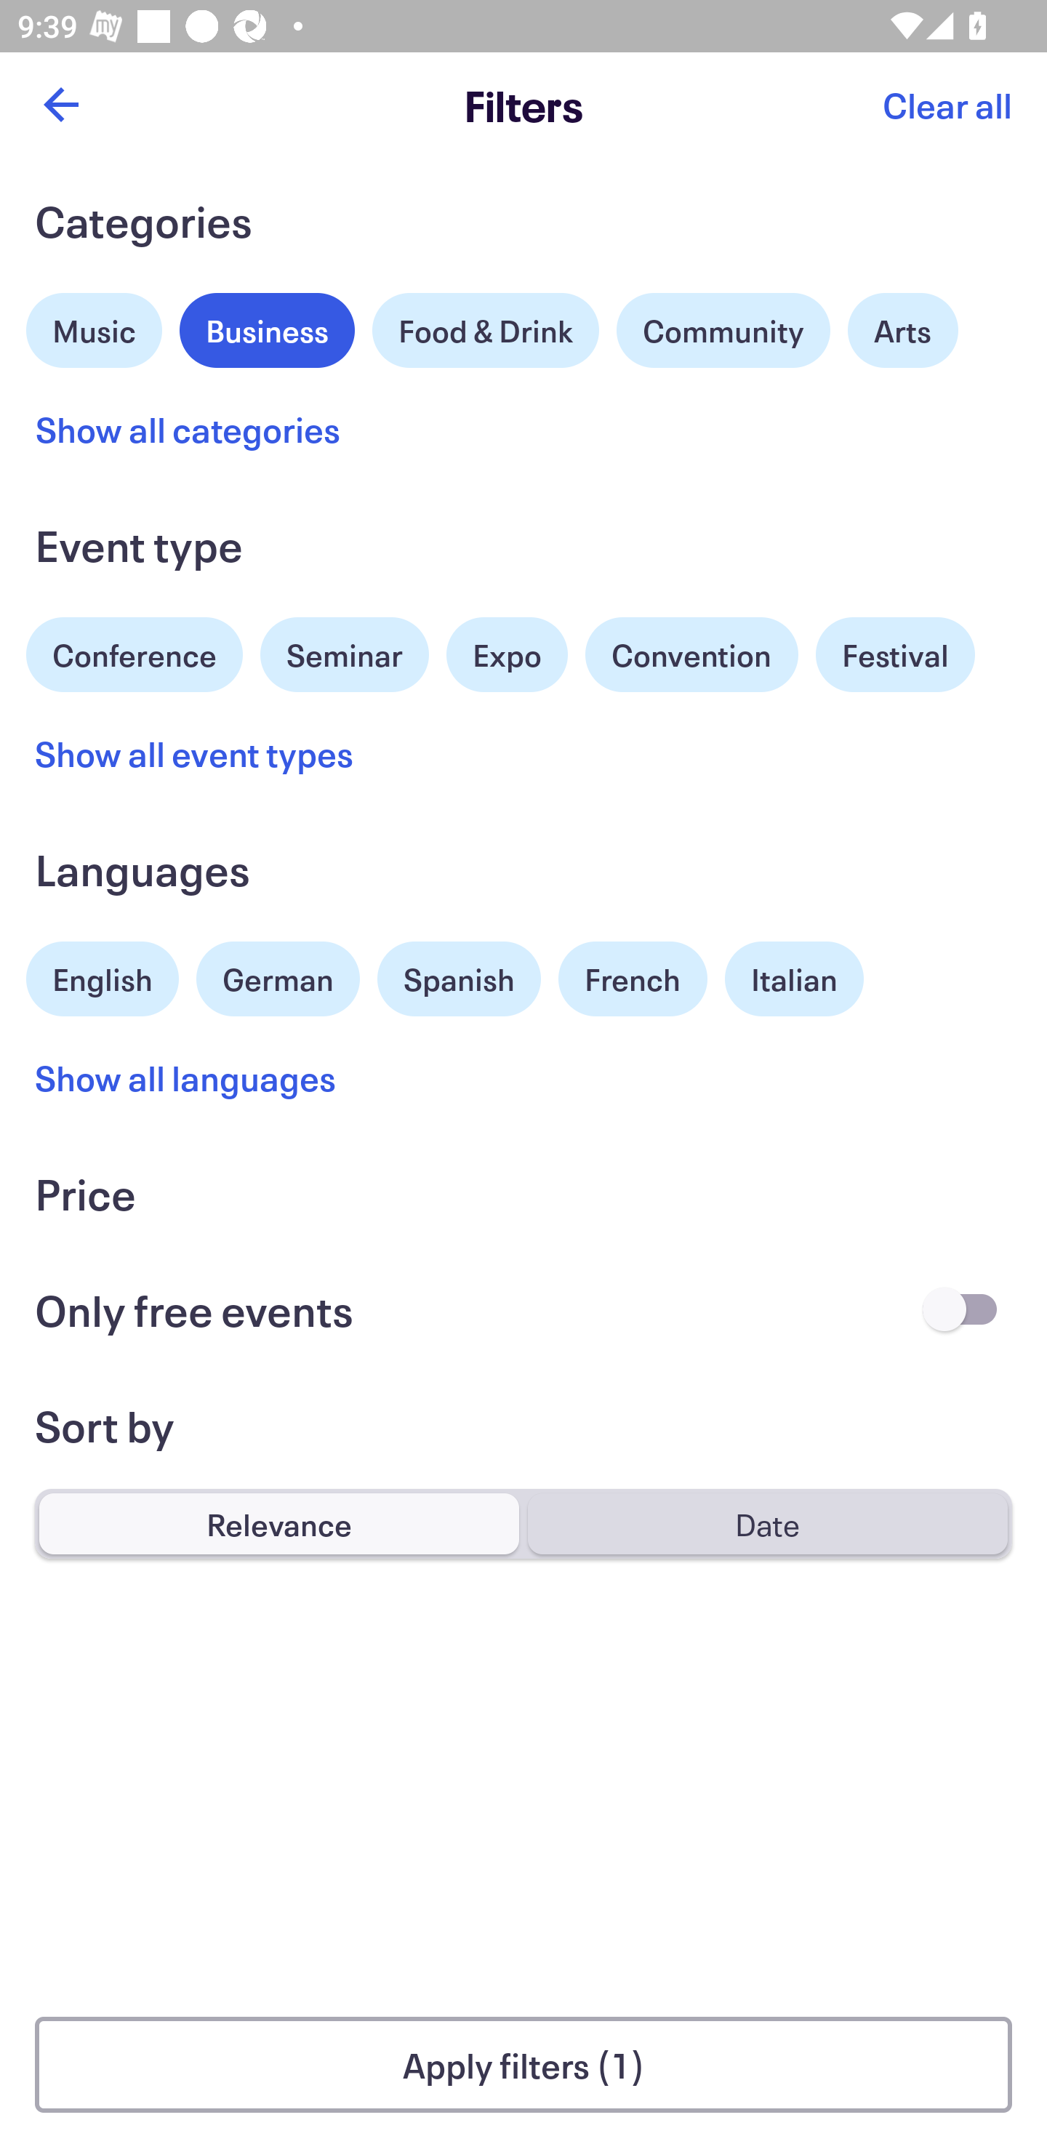 This screenshot has height=2152, width=1047. Describe the element at coordinates (188, 429) in the screenshot. I see `Show all categories` at that location.